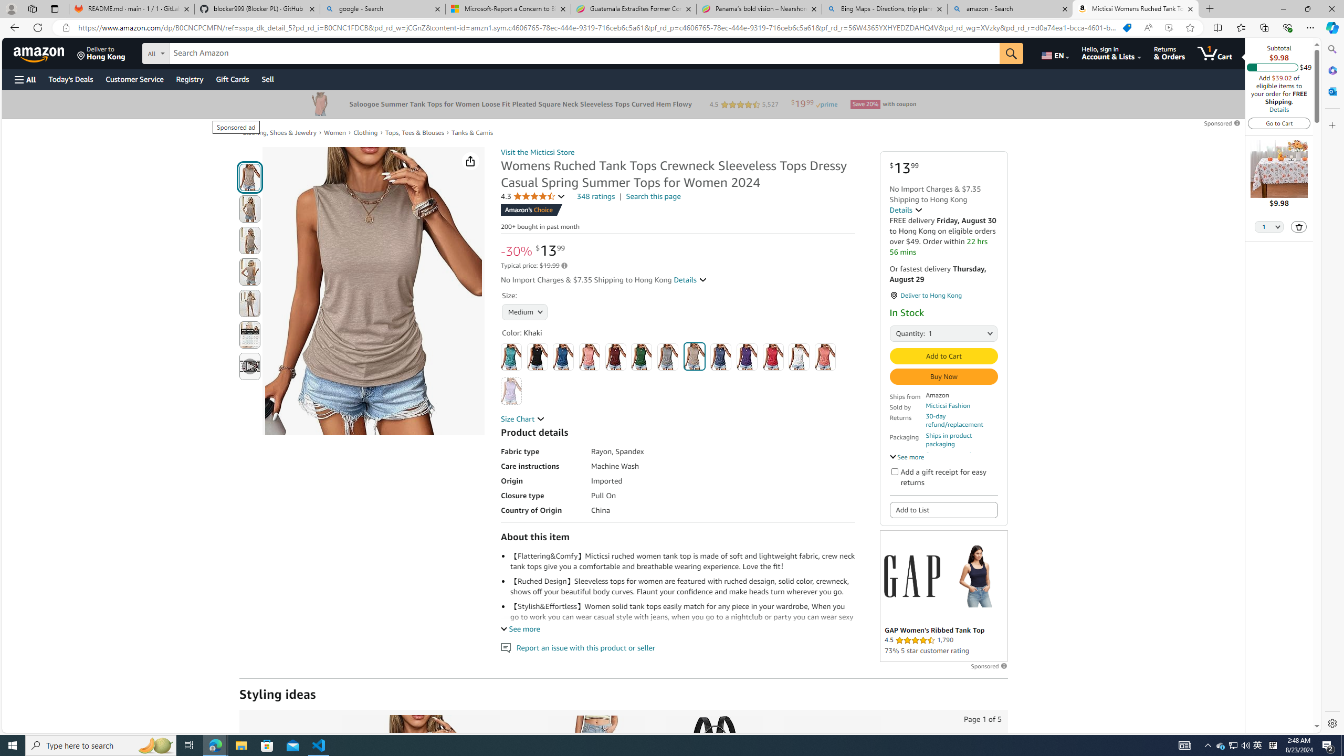  I want to click on Shopping in Microsoft Edge, so click(1127, 28).